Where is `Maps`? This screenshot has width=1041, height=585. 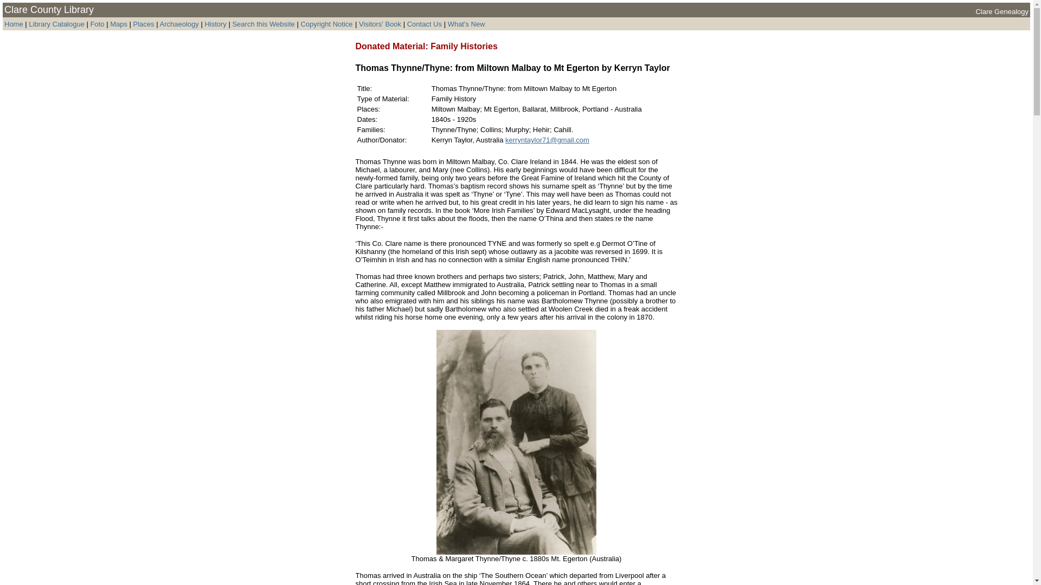
Maps is located at coordinates (118, 24).